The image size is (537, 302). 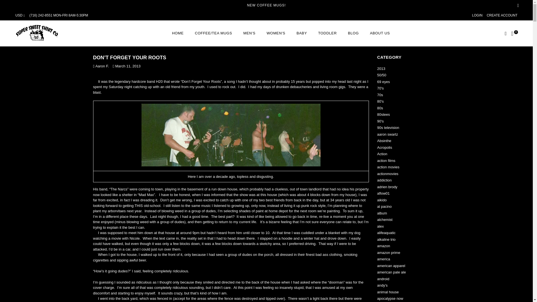 I want to click on ABOUT US, so click(x=380, y=33).